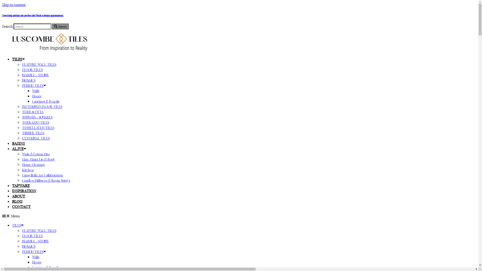 The height and width of the screenshot is (271, 482). I want to click on BLOG, so click(17, 201).